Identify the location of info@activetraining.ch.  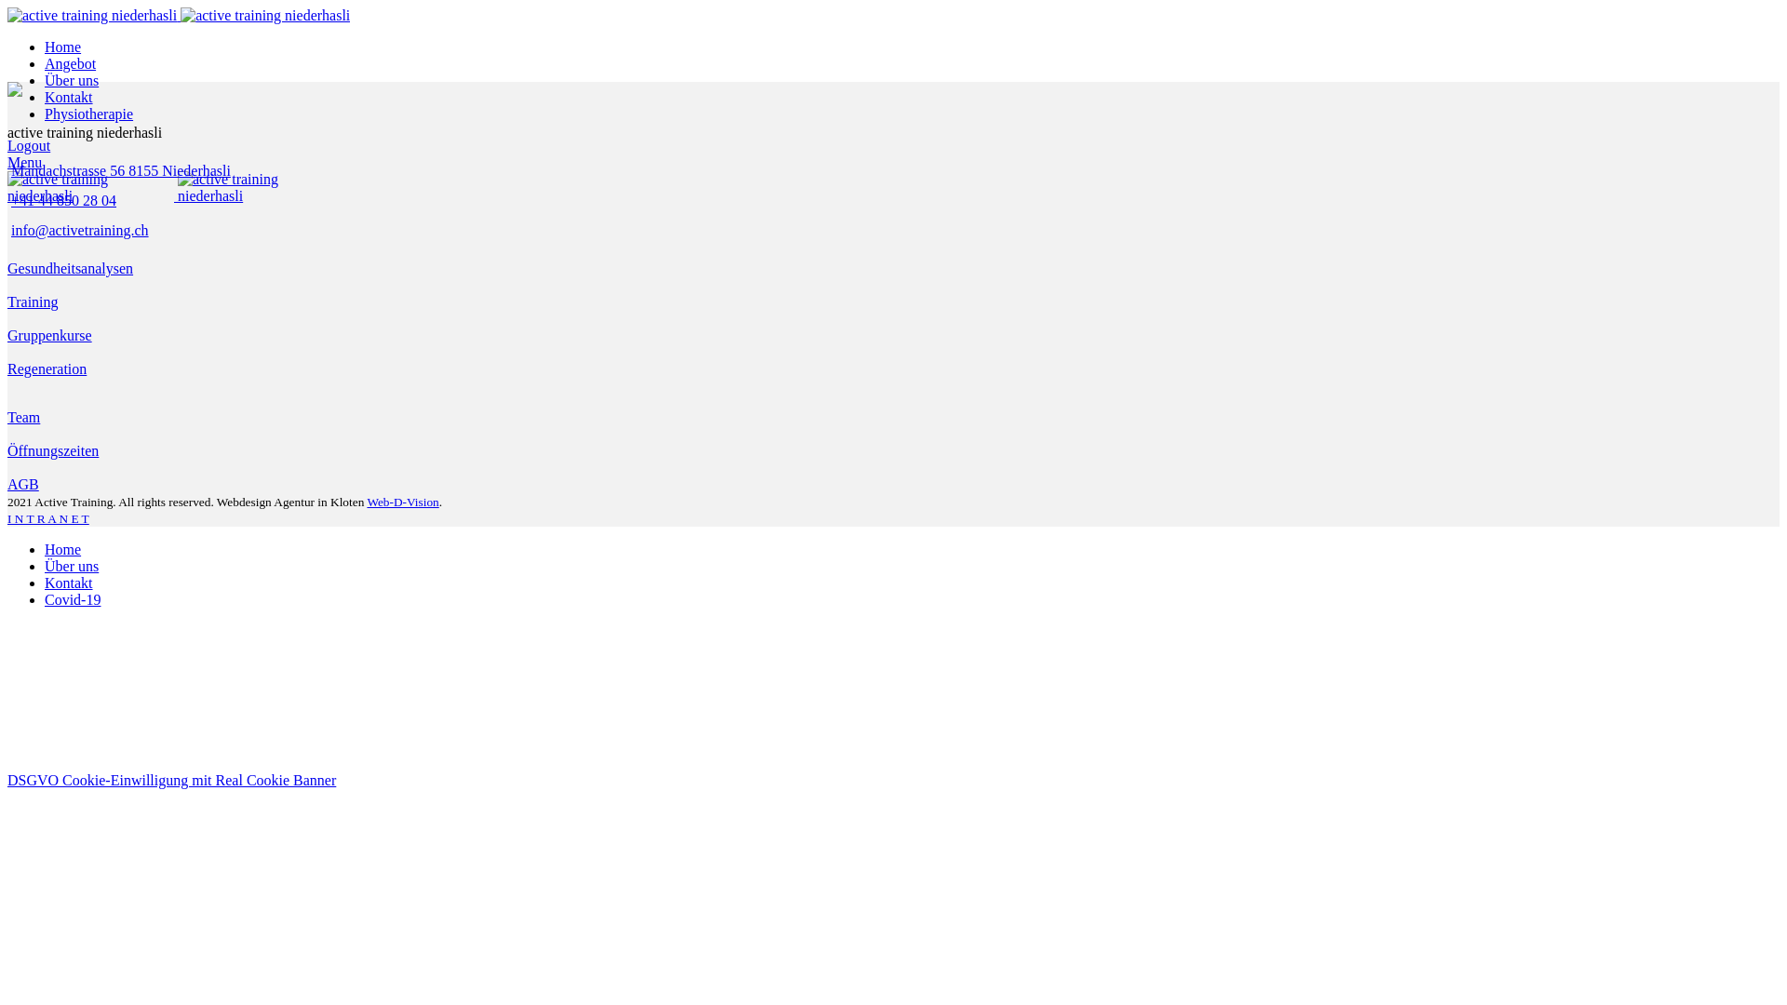
(80, 231).